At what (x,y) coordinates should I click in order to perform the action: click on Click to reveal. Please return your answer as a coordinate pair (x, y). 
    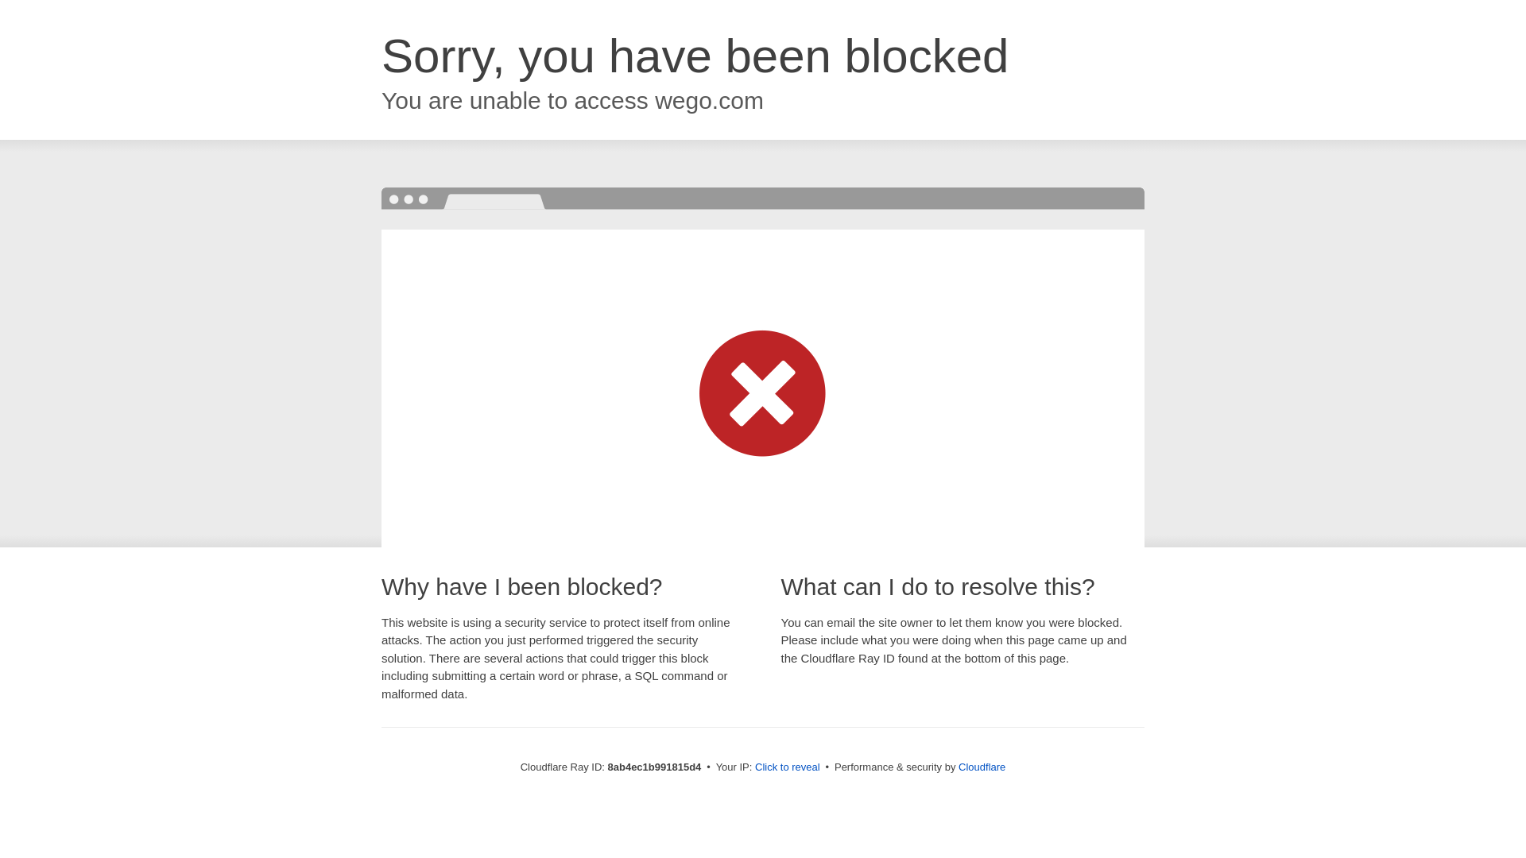
    Looking at the image, I should click on (788, 767).